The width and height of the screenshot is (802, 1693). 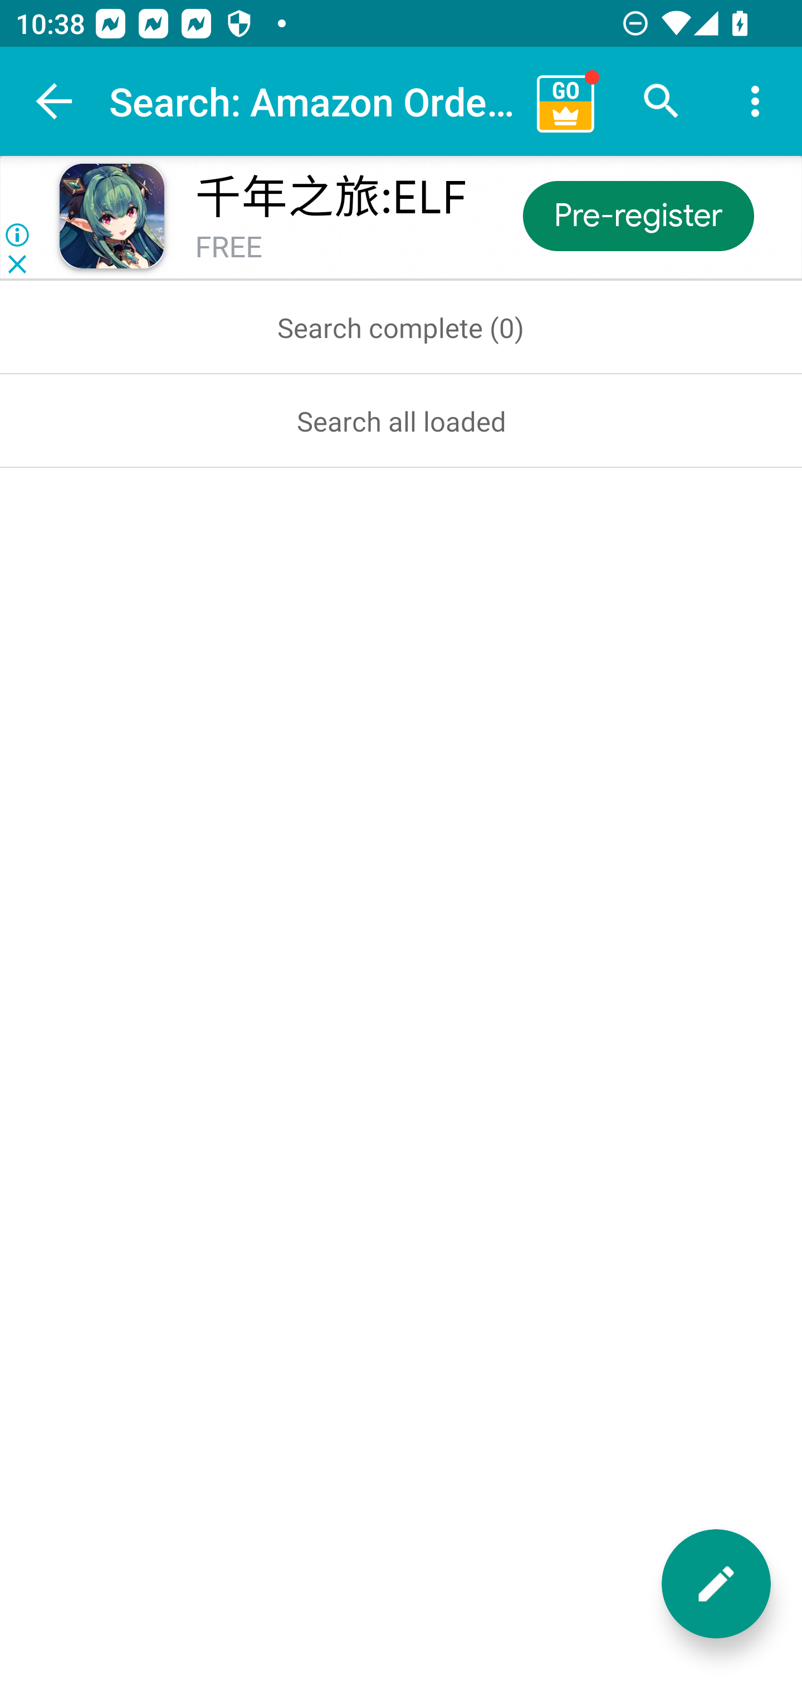 I want to click on Navigate up, so click(x=55, y=101).